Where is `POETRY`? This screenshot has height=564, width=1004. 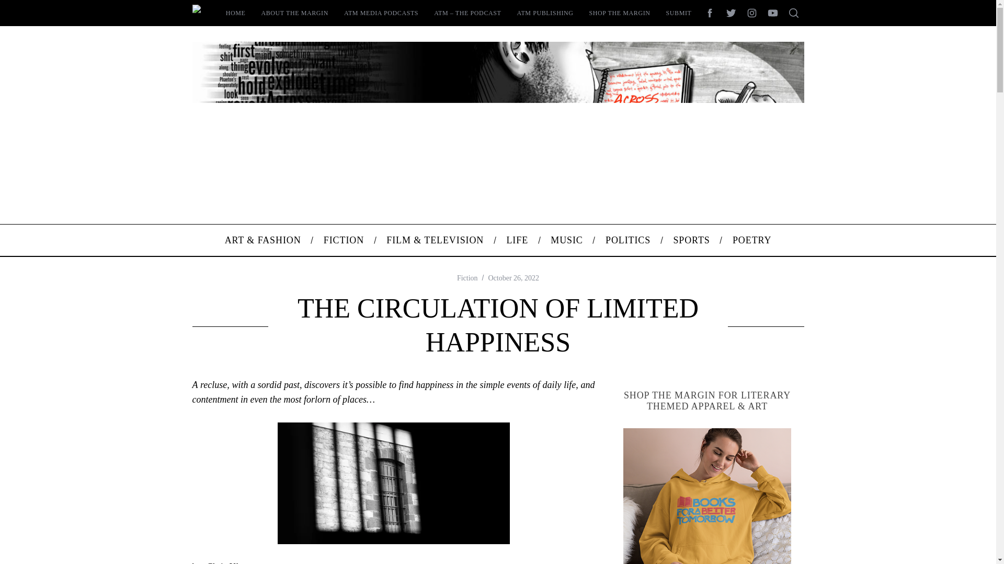
POETRY is located at coordinates (752, 240).